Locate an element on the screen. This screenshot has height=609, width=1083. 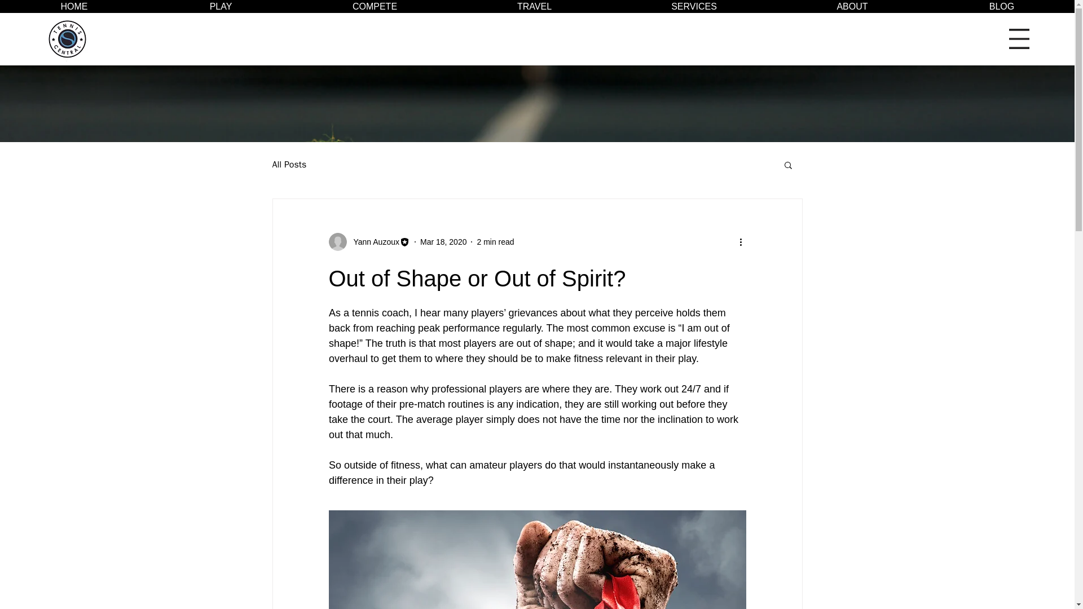
All Posts is located at coordinates (289, 165).